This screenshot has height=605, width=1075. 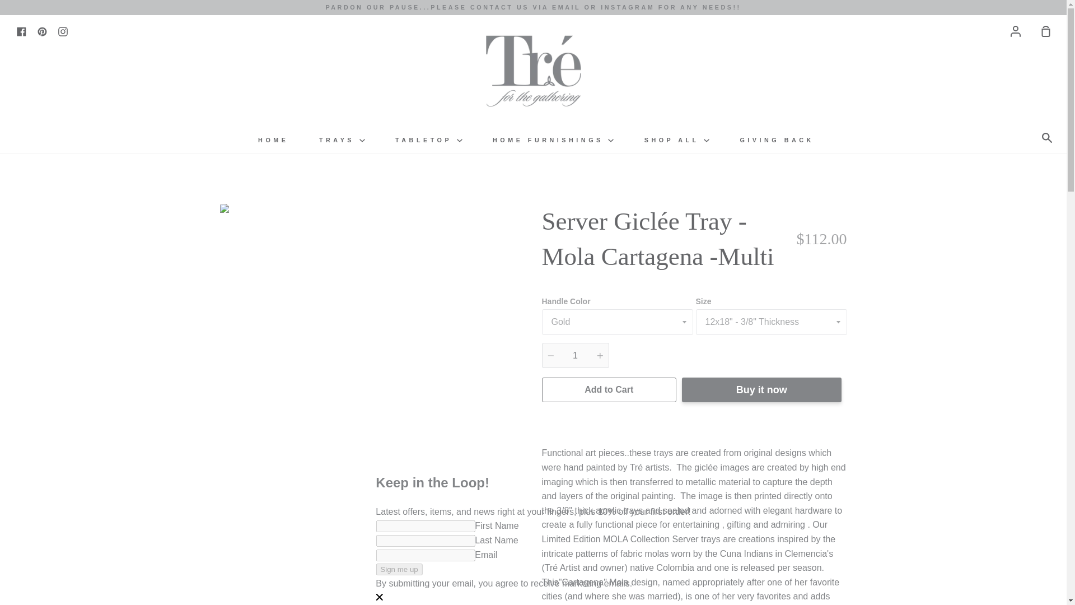 I want to click on TABLETOP, so click(x=429, y=140).